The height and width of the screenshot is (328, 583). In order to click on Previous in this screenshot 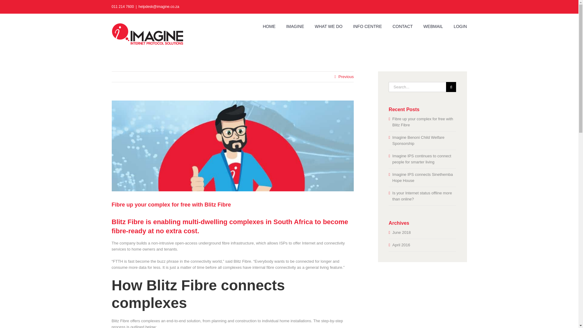, I will do `click(346, 77)`.